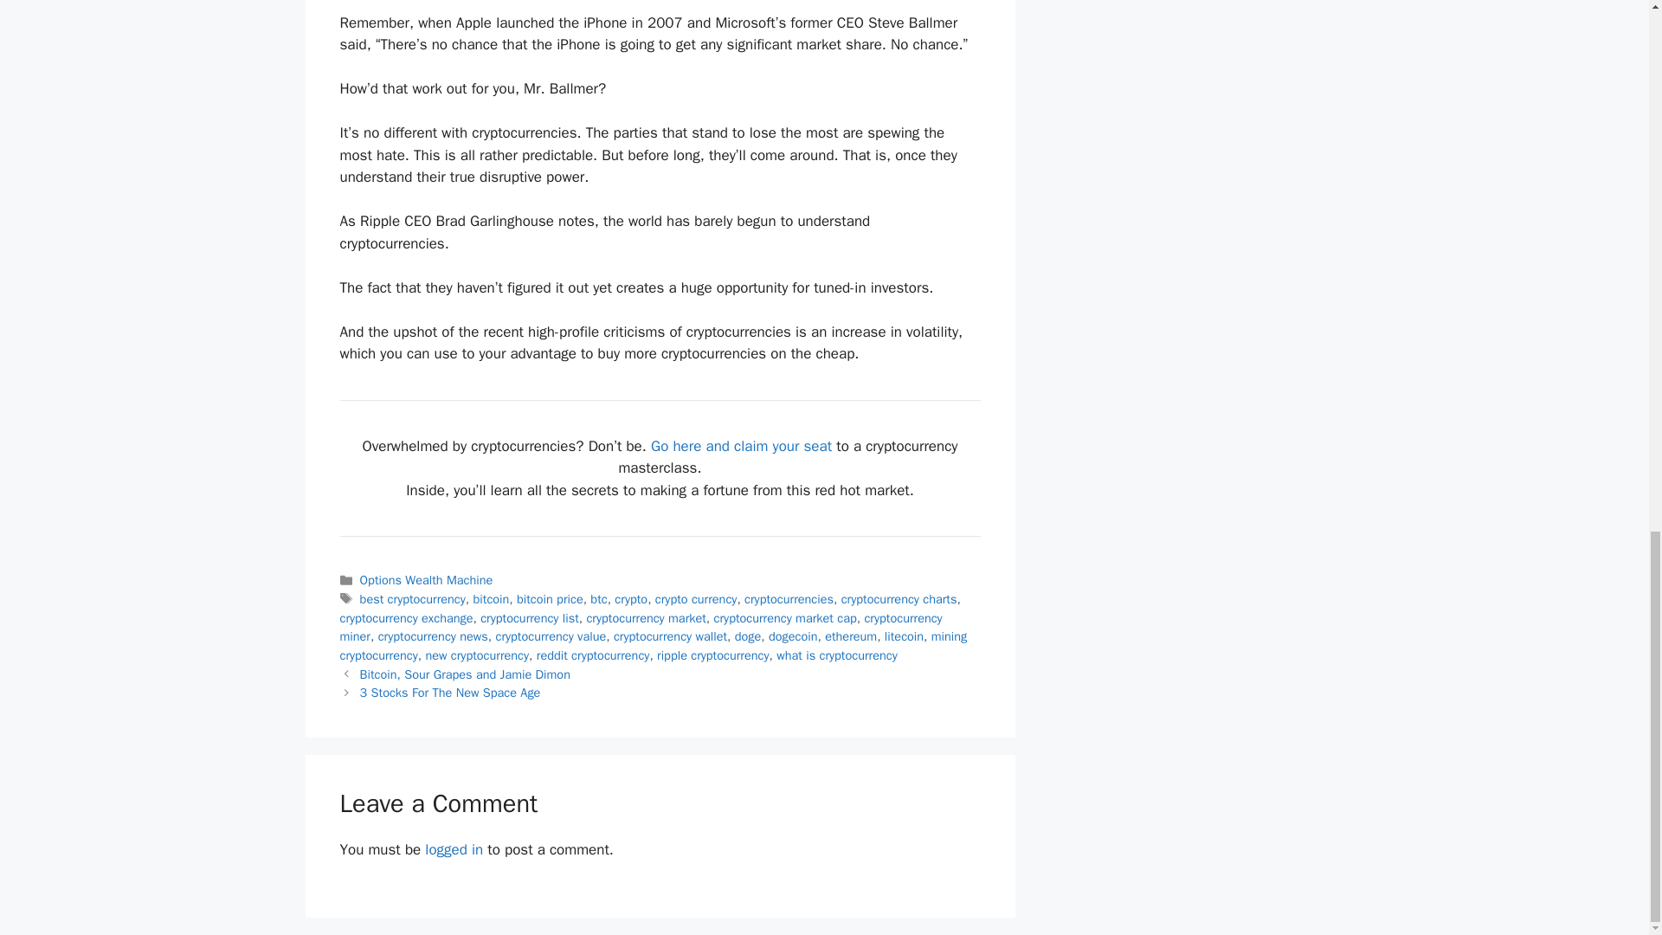  Describe the element at coordinates (433, 635) in the screenshot. I see `cryptocurrency news` at that location.